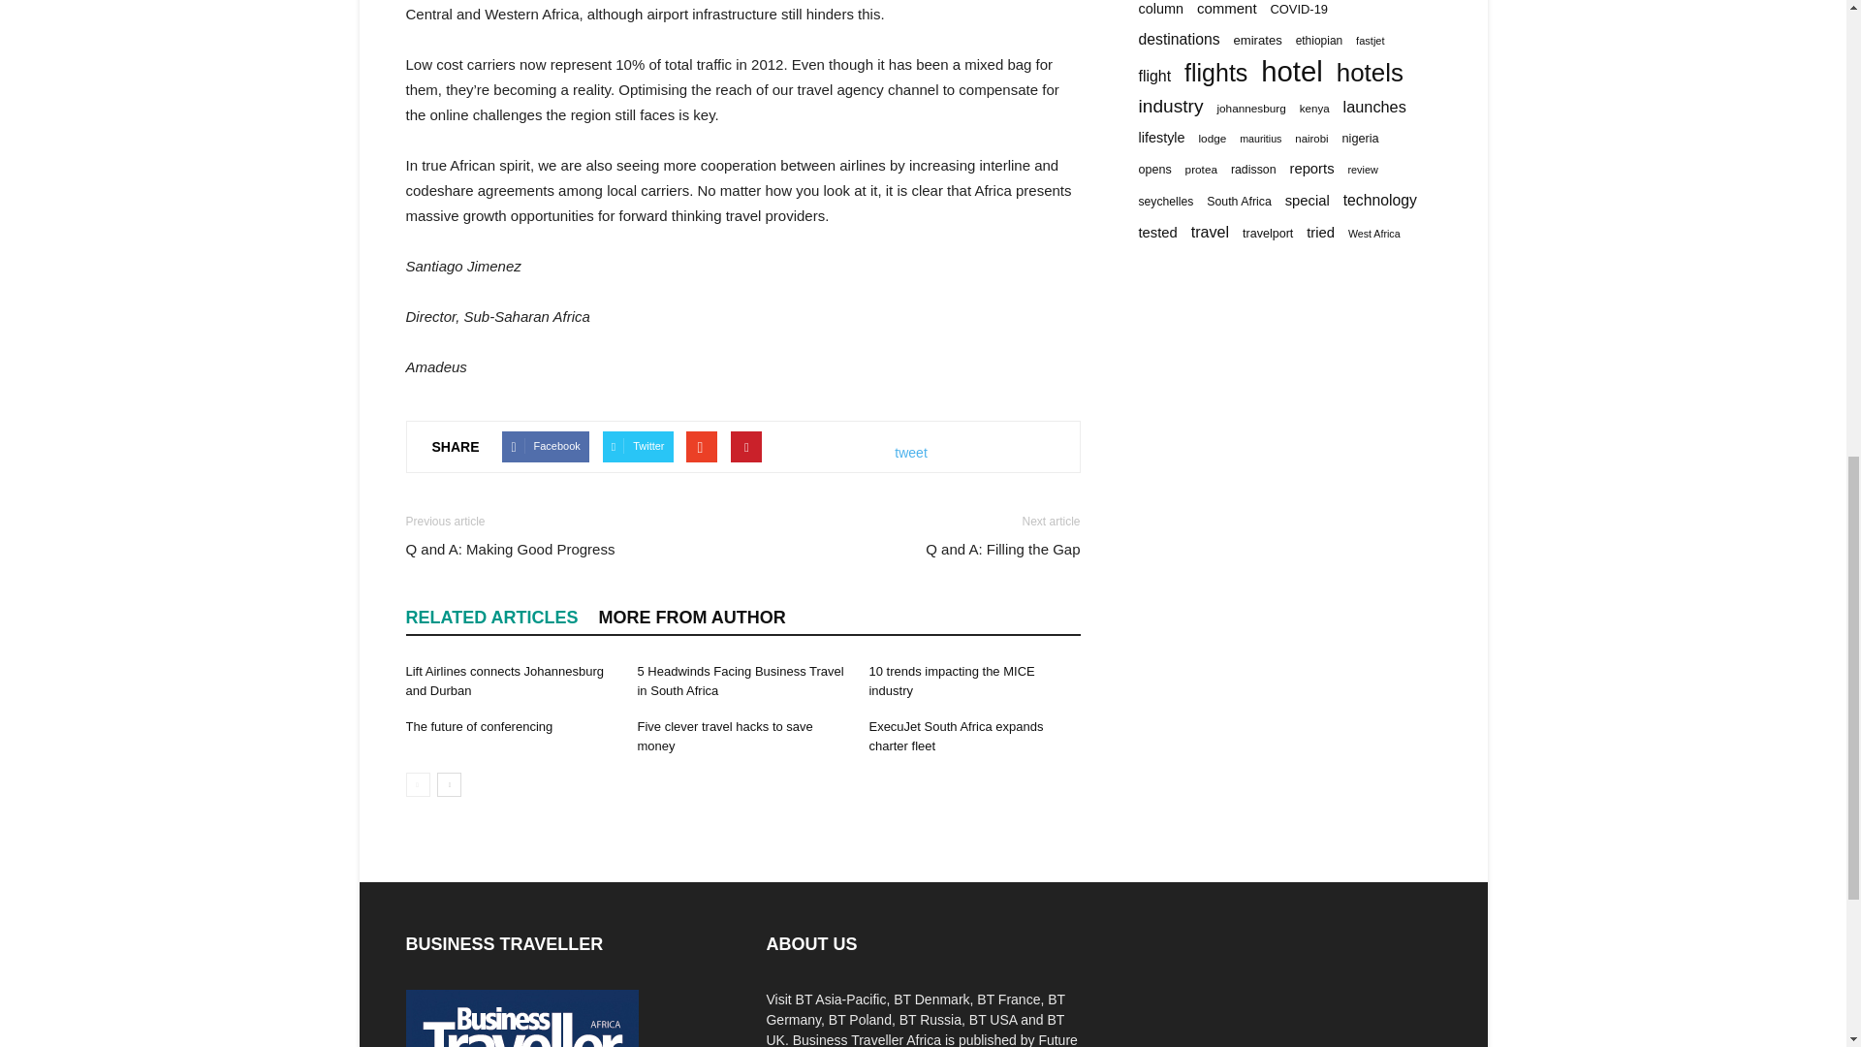  Describe the element at coordinates (956, 735) in the screenshot. I see `ExecuJet South Africa expands charter fleet` at that location.